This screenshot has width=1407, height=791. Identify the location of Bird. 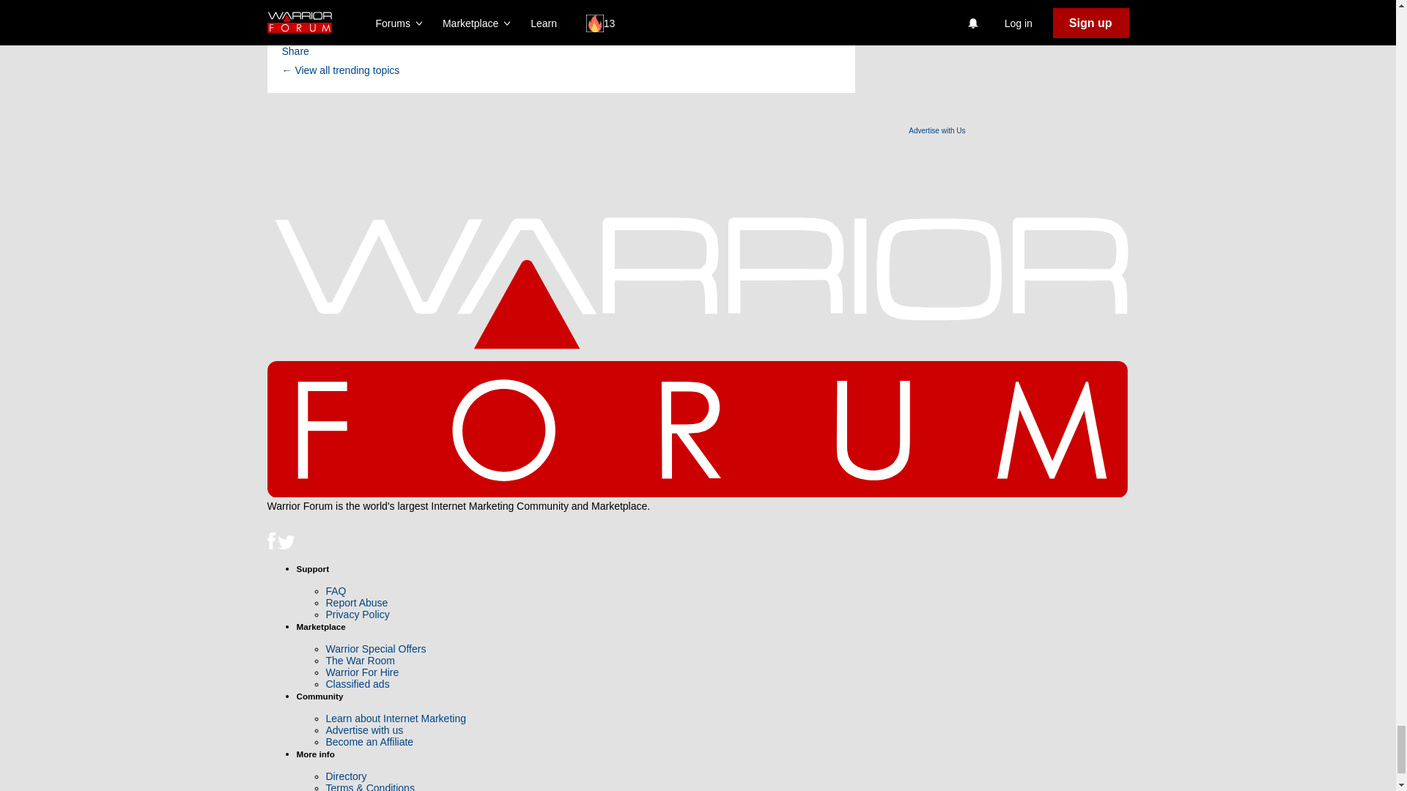
(286, 542).